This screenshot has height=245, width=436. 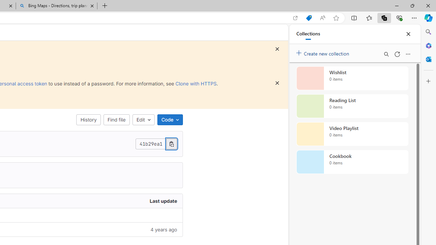 I want to click on 4 years ago, so click(x=99, y=229).